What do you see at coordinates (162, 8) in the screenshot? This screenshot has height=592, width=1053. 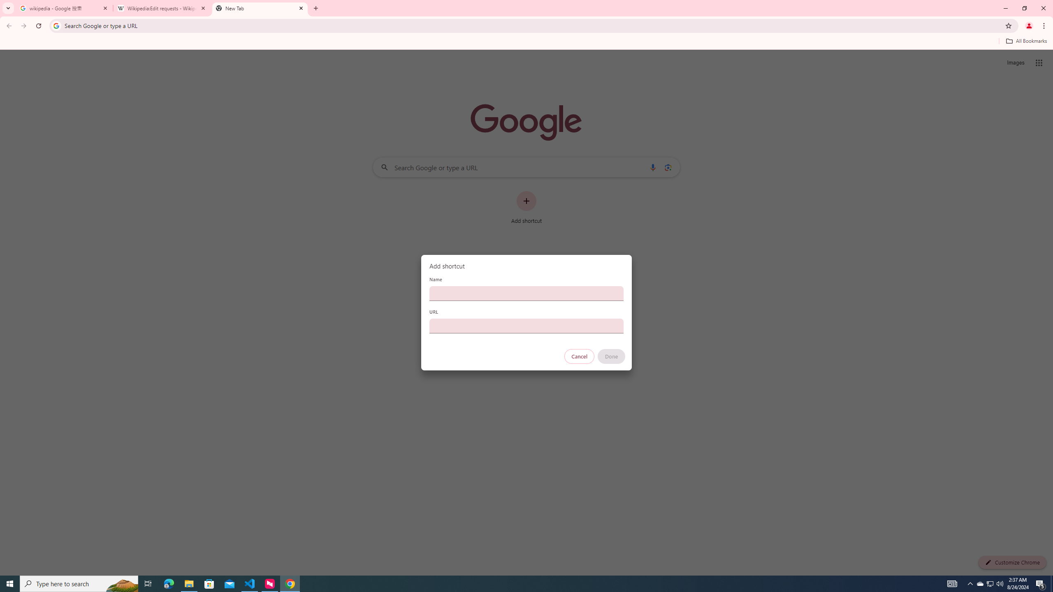 I see `Wikipedia:Edit requests - Wikipedia` at bounding box center [162, 8].